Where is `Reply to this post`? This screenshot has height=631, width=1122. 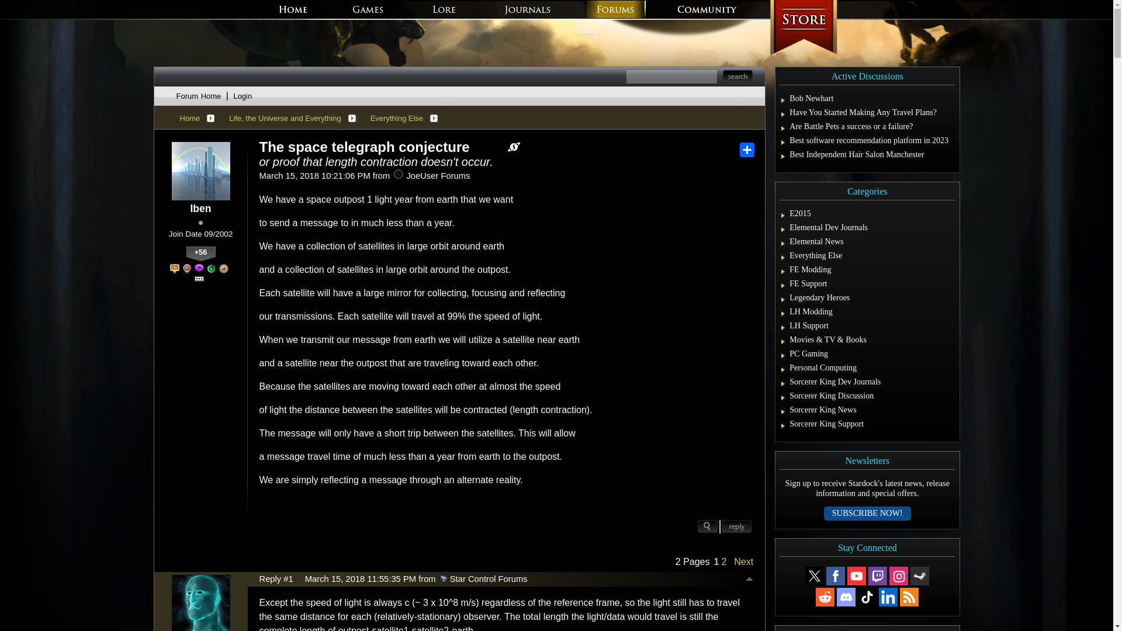 Reply to this post is located at coordinates (736, 526).